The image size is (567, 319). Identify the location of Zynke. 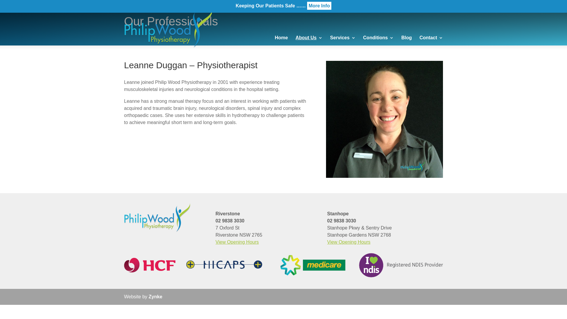
(155, 297).